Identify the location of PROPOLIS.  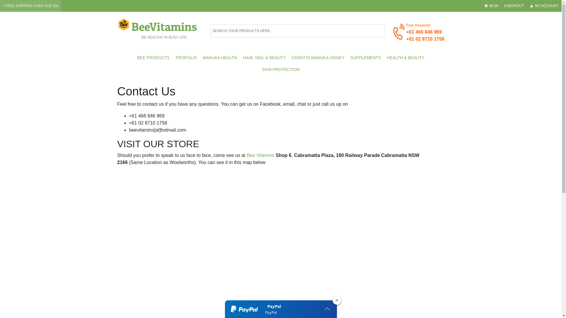
(186, 58).